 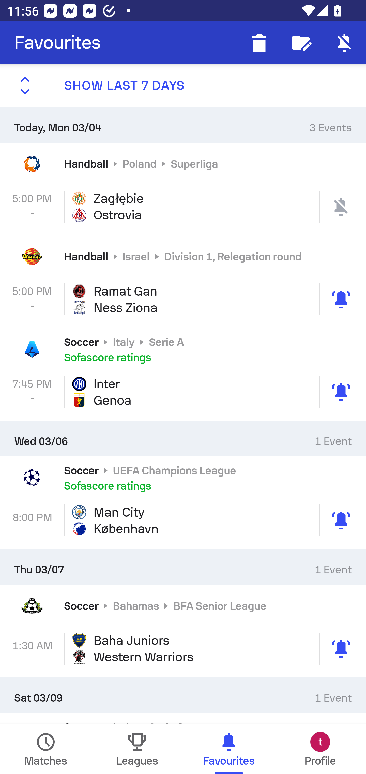 What do you see at coordinates (183, 438) in the screenshot?
I see `Wed 03/06 1 Event` at bounding box center [183, 438].